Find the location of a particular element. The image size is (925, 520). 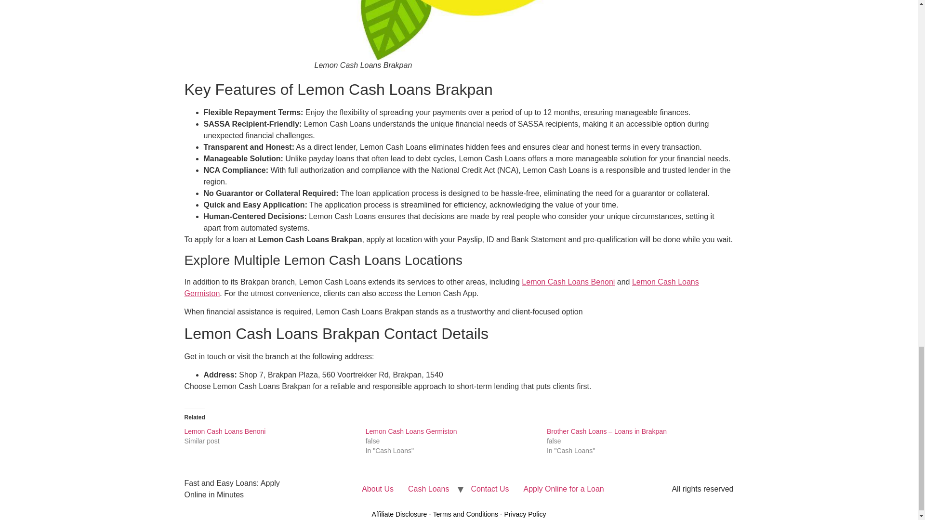

Cash Loans is located at coordinates (428, 489).